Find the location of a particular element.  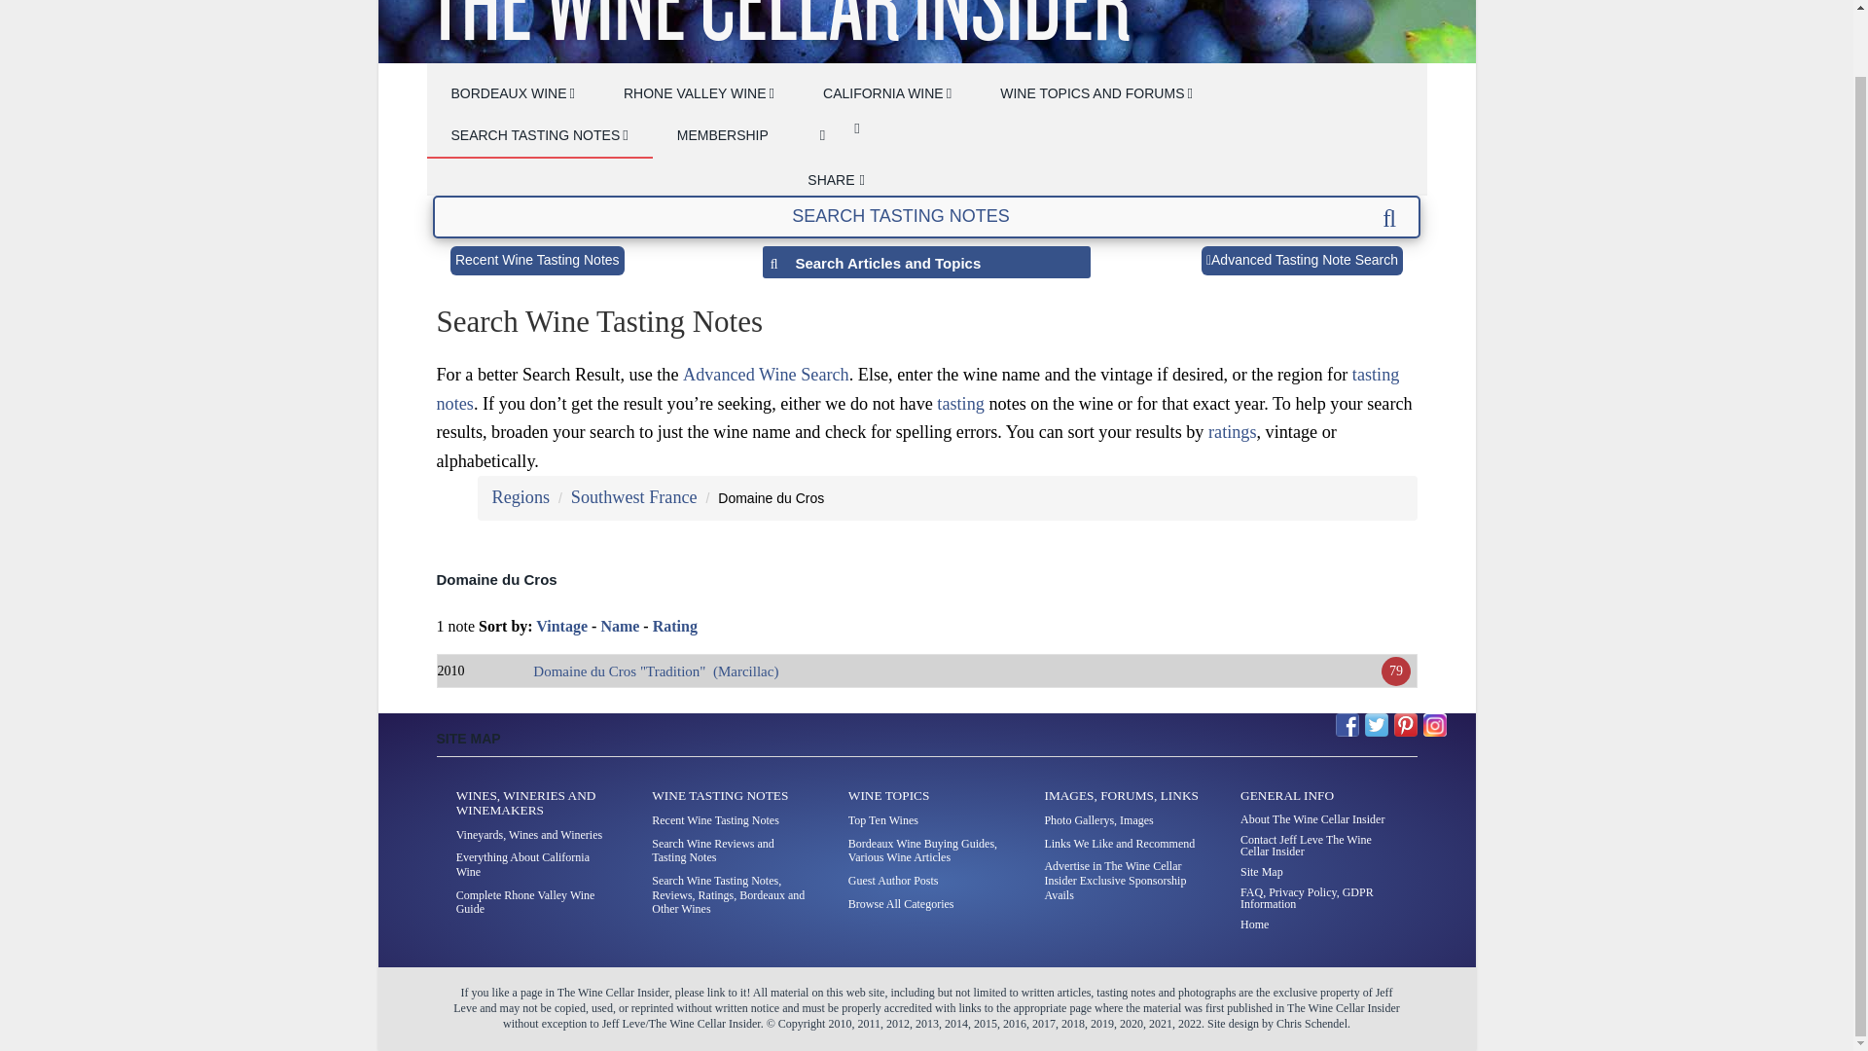

Recent Wine Tasting Notes is located at coordinates (537, 260).